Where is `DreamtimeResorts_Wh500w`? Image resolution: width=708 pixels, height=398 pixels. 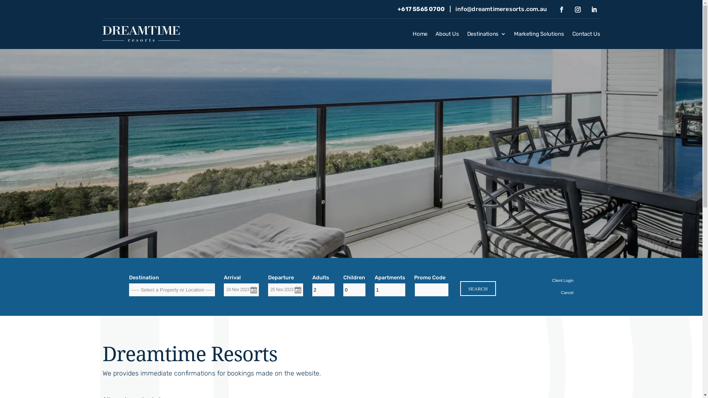
DreamtimeResorts_Wh500w is located at coordinates (141, 34).